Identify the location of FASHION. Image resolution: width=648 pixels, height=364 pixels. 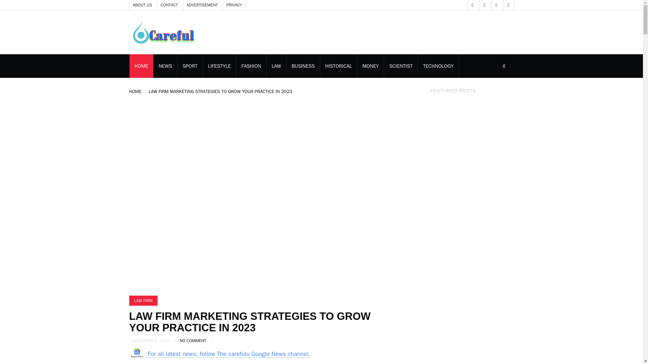
(251, 66).